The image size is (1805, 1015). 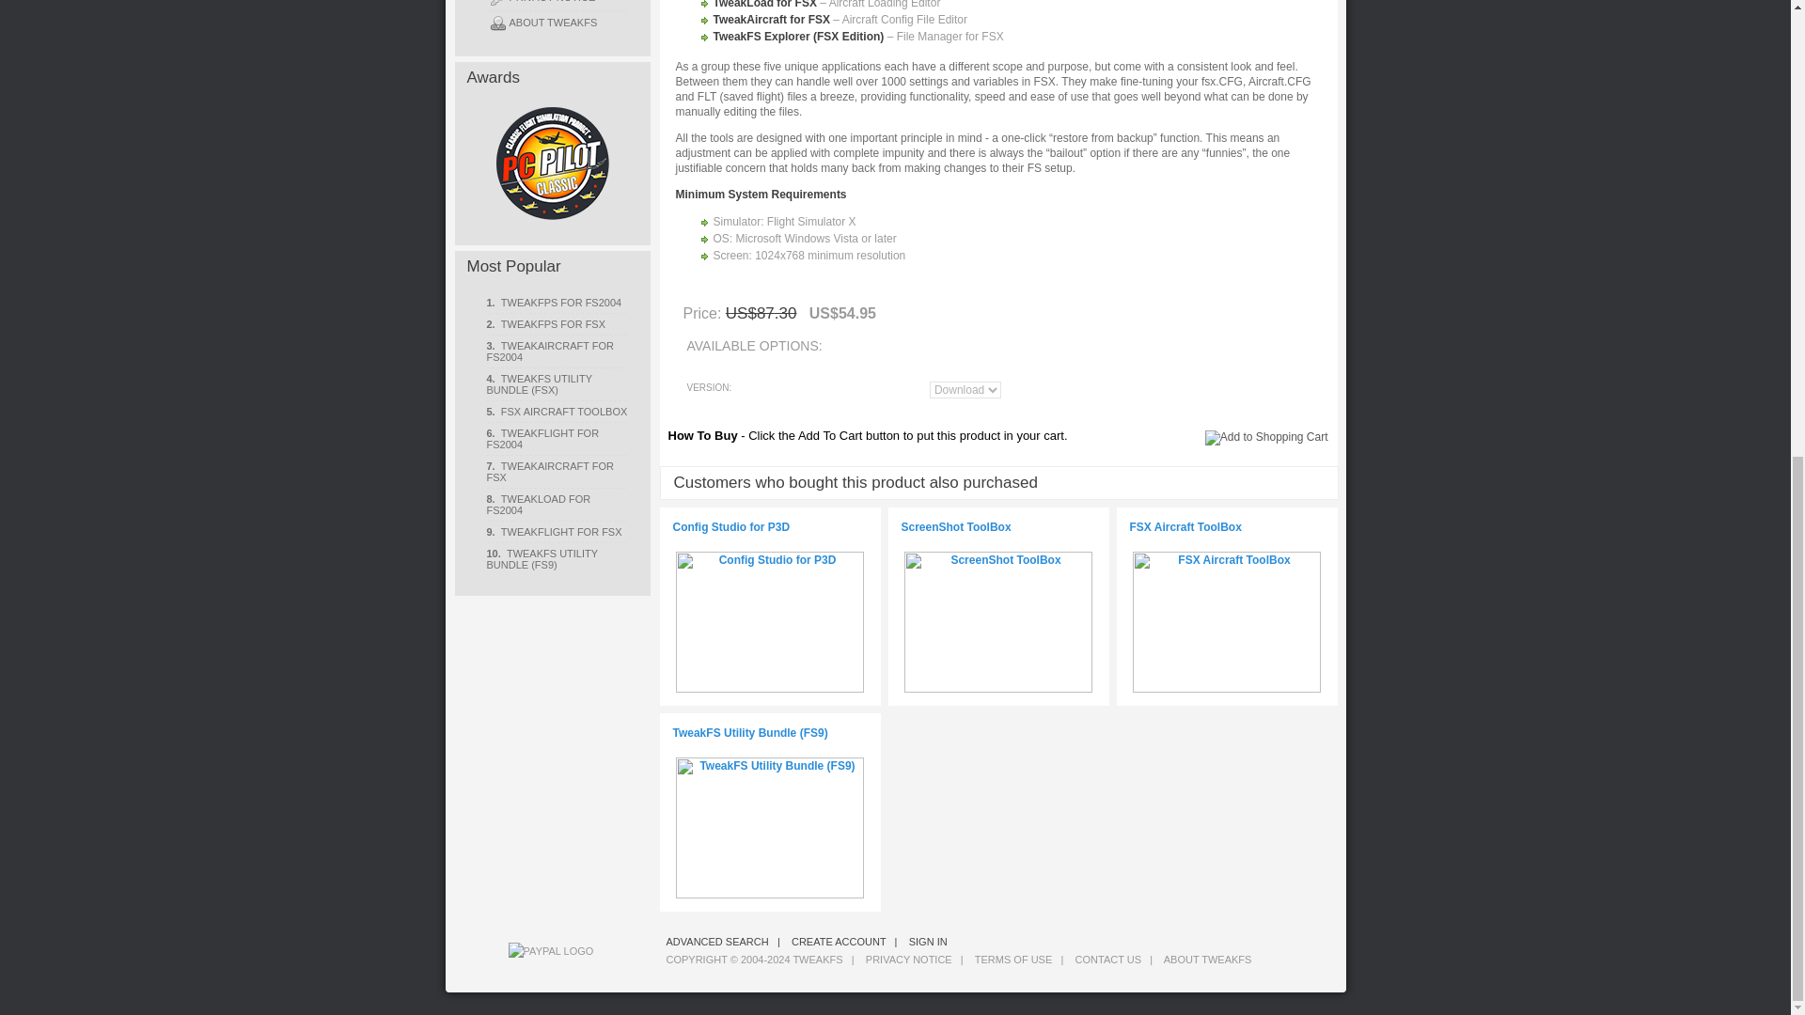 What do you see at coordinates (769, 622) in the screenshot?
I see ` Config Studio for P3D ` at bounding box center [769, 622].